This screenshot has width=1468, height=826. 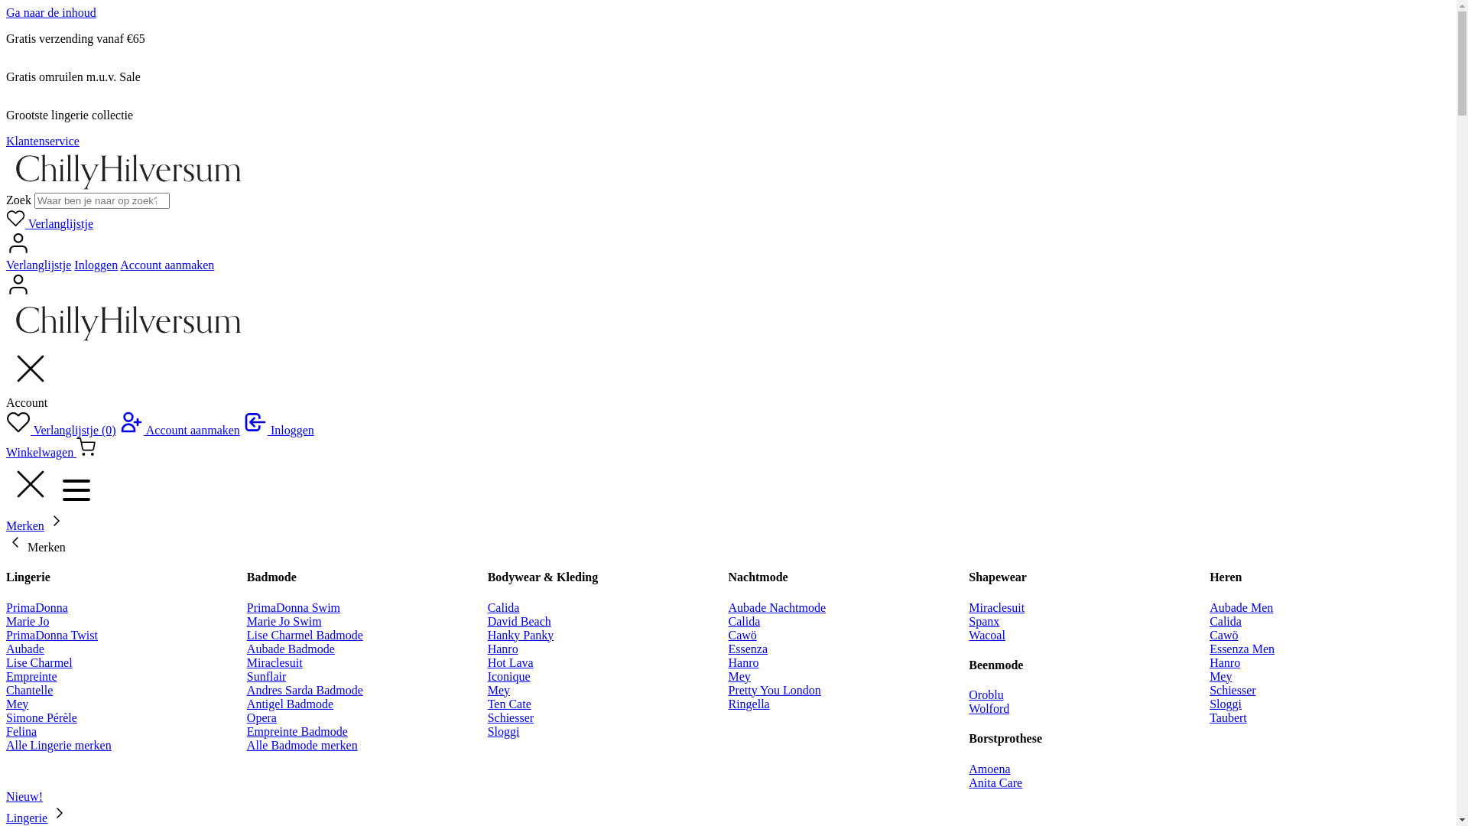 I want to click on PrimaDonna Twist, so click(x=52, y=635).